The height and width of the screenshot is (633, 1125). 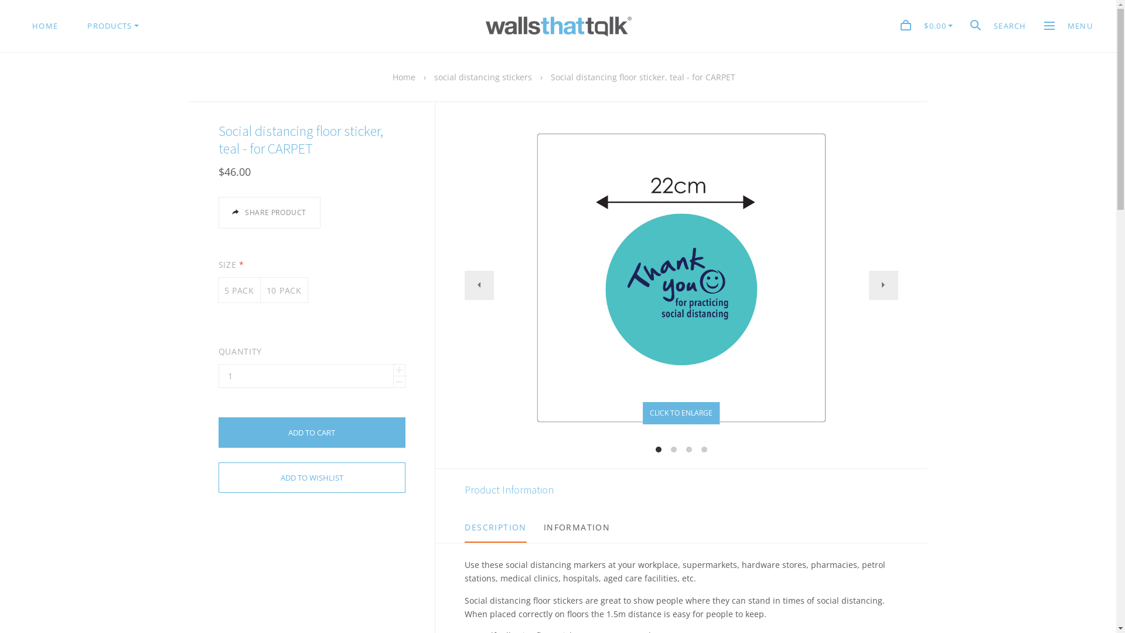 What do you see at coordinates (496, 527) in the screenshot?
I see `DESCRIPTION` at bounding box center [496, 527].